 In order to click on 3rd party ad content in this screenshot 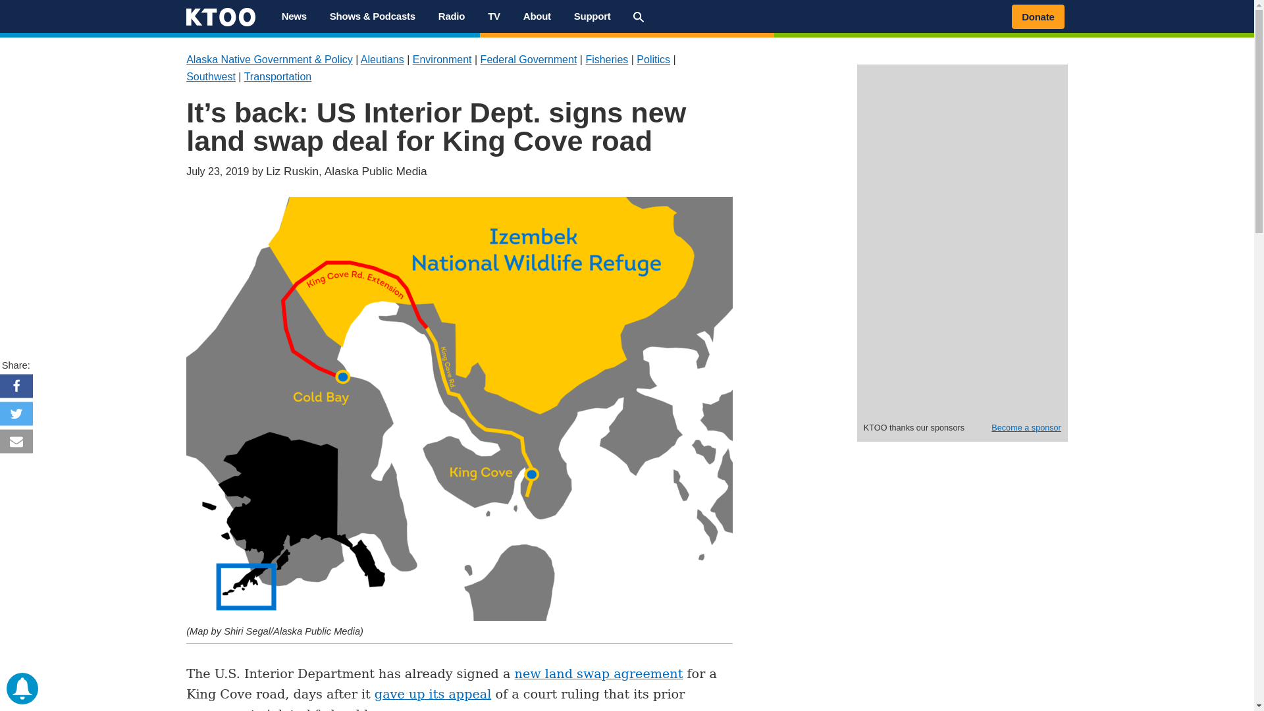, I will do `click(962, 332)`.